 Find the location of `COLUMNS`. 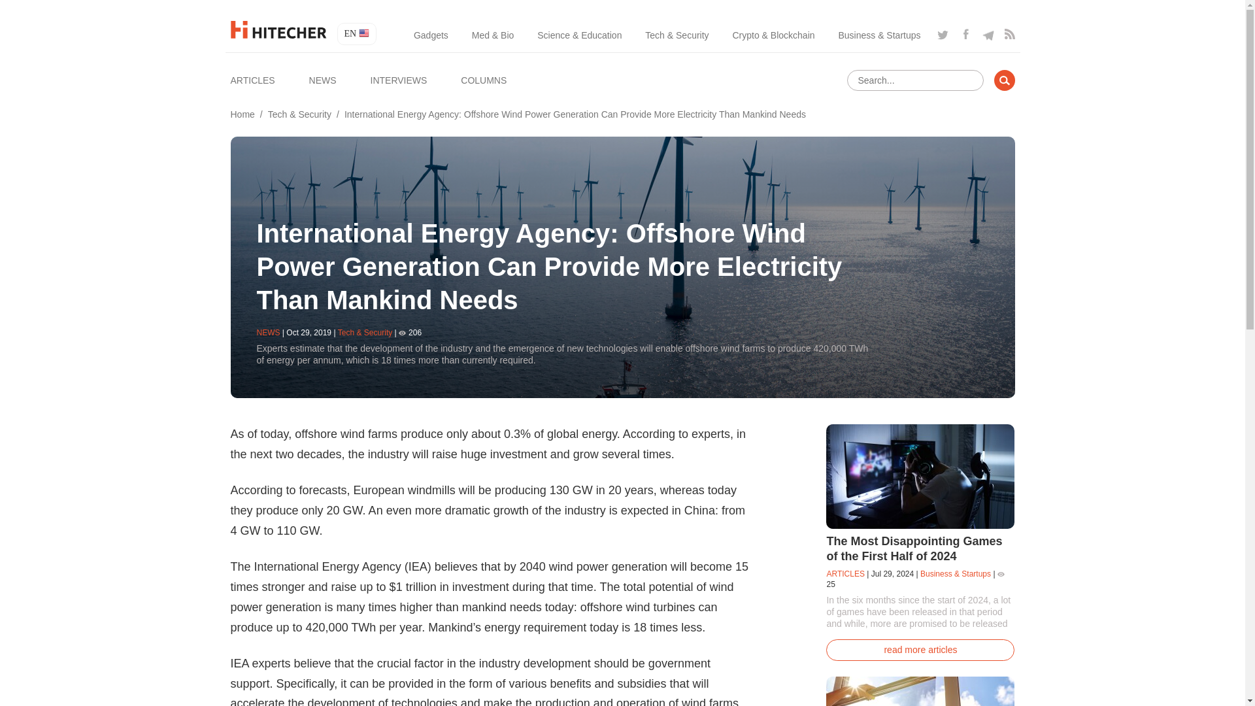

COLUMNS is located at coordinates (484, 80).